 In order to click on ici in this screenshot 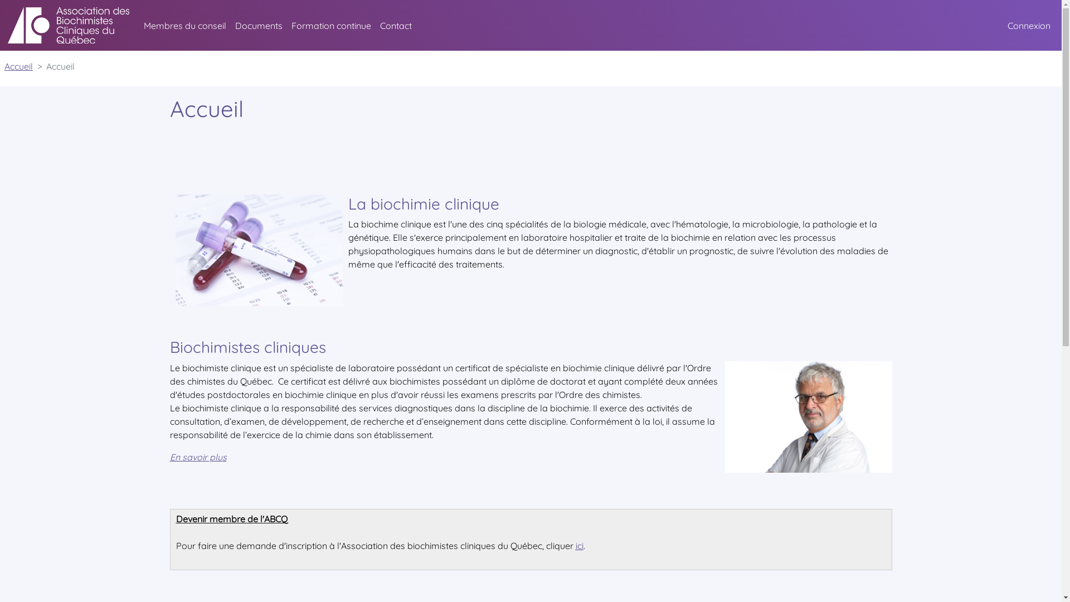, I will do `click(579, 546)`.